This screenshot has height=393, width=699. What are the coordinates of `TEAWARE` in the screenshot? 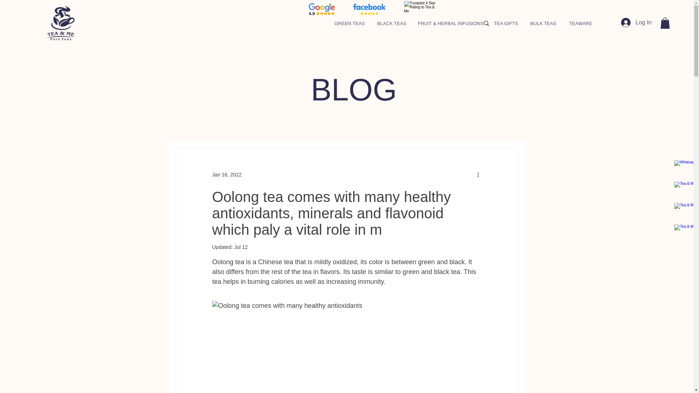 It's located at (581, 23).